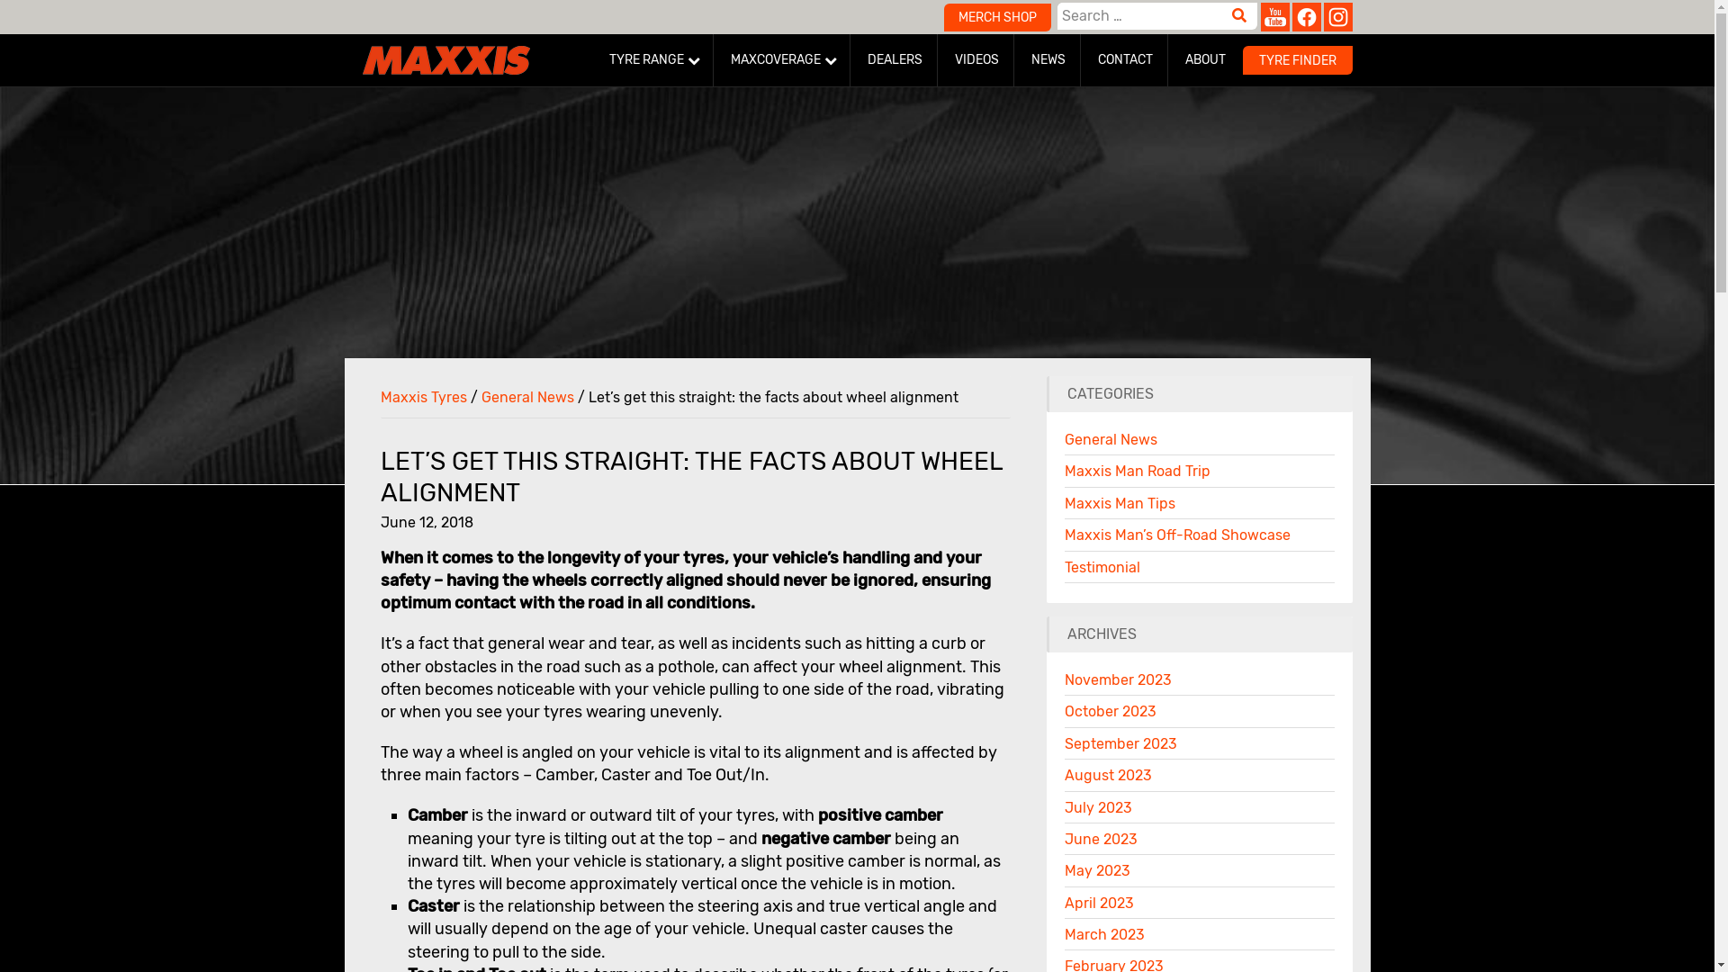  What do you see at coordinates (1297, 67) in the screenshot?
I see `TYRE FINDER` at bounding box center [1297, 67].